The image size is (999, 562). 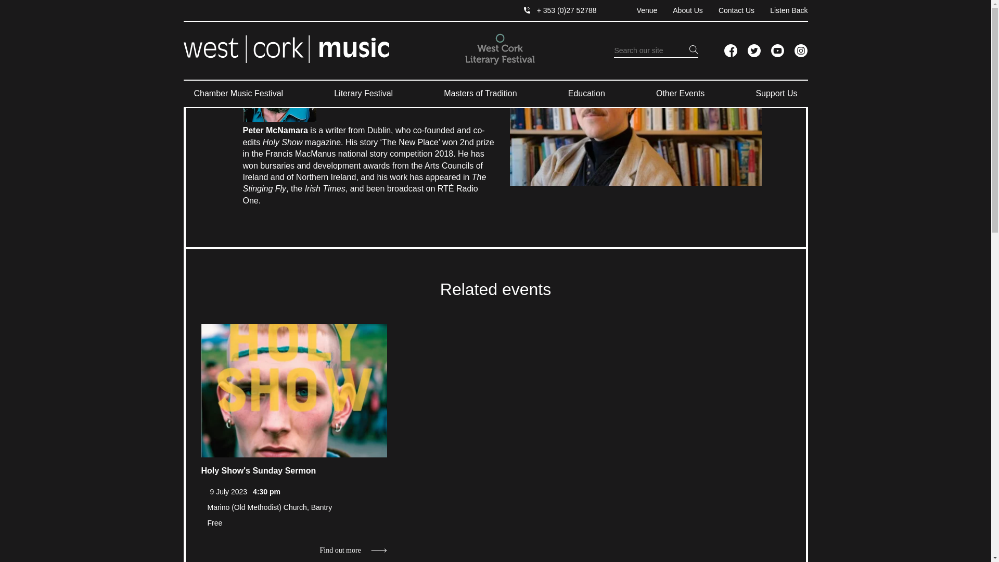 What do you see at coordinates (285, 49) in the screenshot?
I see `West Cork Music` at bounding box center [285, 49].